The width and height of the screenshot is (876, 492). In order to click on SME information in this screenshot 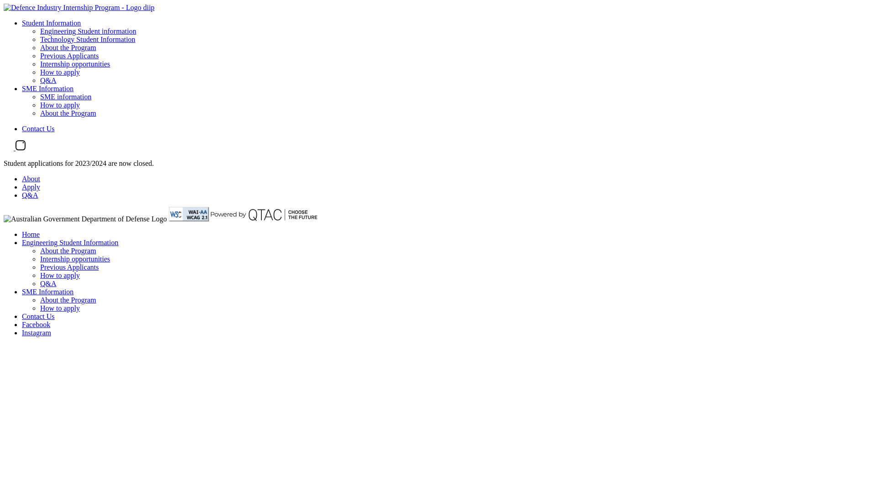, I will do `click(66, 97)`.